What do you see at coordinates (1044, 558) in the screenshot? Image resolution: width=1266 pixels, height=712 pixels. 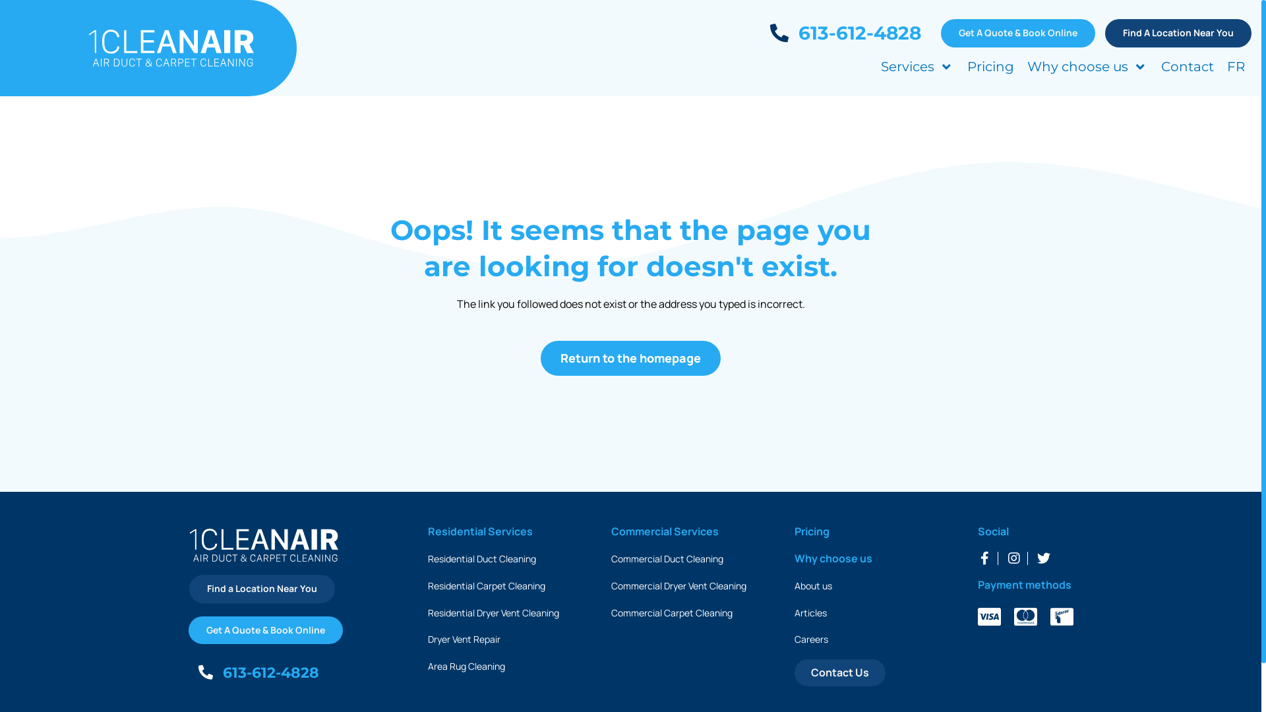 I see `Twitter` at bounding box center [1044, 558].